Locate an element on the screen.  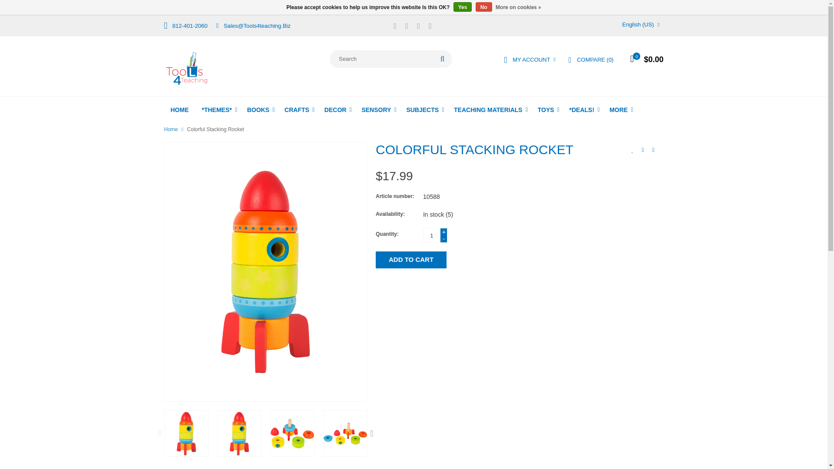
Email is located at coordinates (253, 25).